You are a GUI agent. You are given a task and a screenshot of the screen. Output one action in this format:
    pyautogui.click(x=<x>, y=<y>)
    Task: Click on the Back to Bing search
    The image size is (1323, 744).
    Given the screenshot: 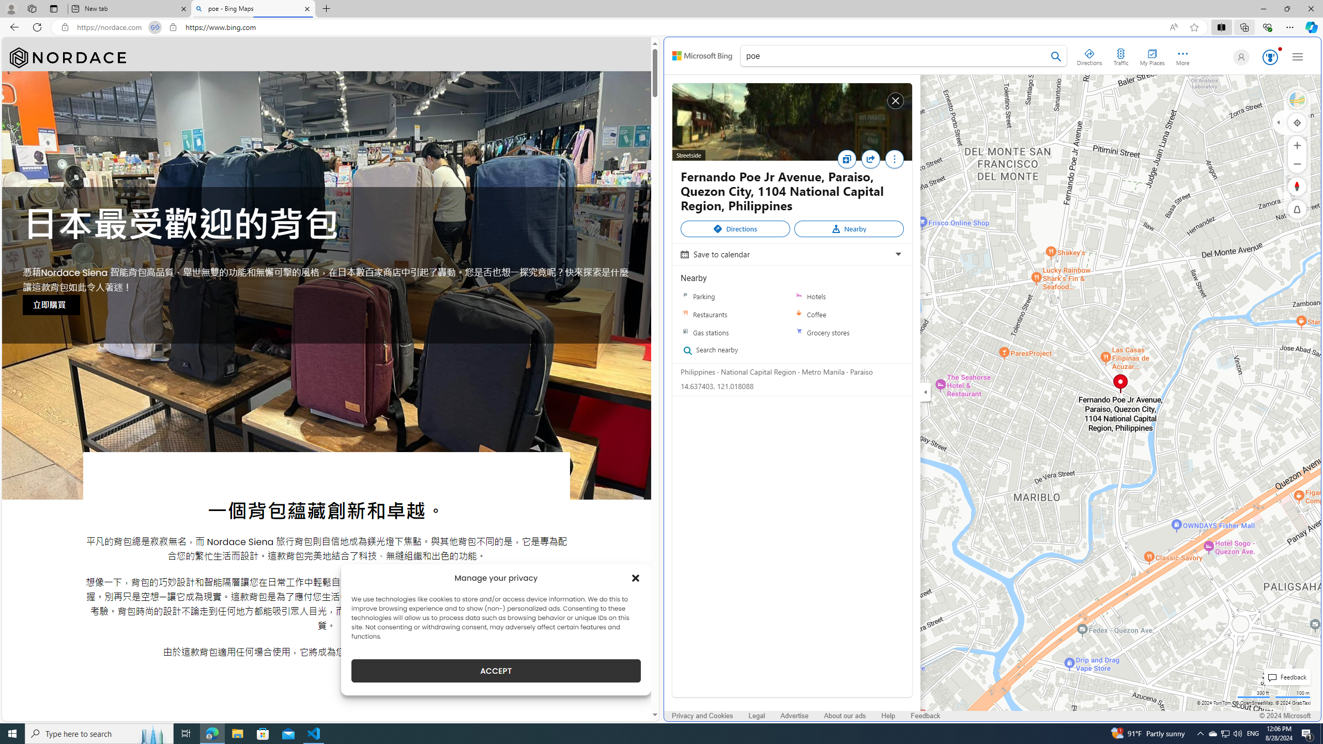 What is the action you would take?
    pyautogui.click(x=702, y=56)
    